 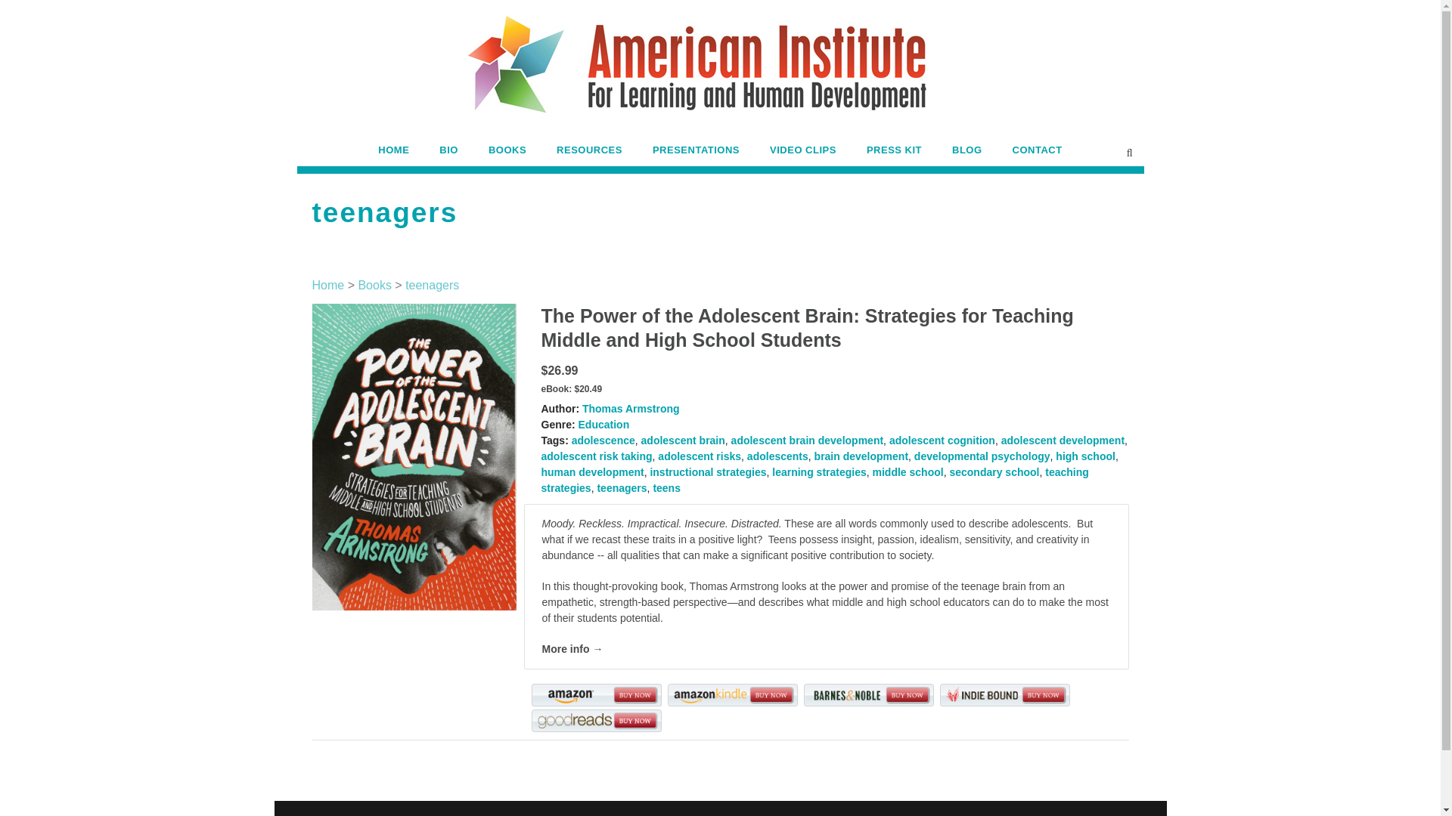 What do you see at coordinates (597, 456) in the screenshot?
I see `adolescent risk taking` at bounding box center [597, 456].